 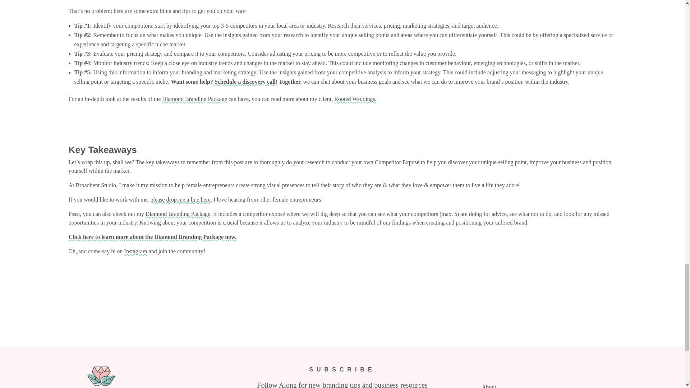 I want to click on Branding Packages, so click(x=178, y=214).